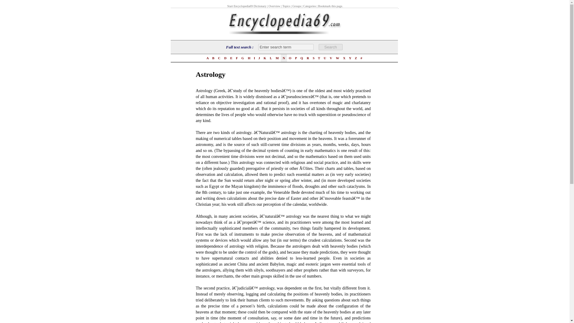 Image resolution: width=574 pixels, height=323 pixels. I want to click on  T , so click(319, 58).